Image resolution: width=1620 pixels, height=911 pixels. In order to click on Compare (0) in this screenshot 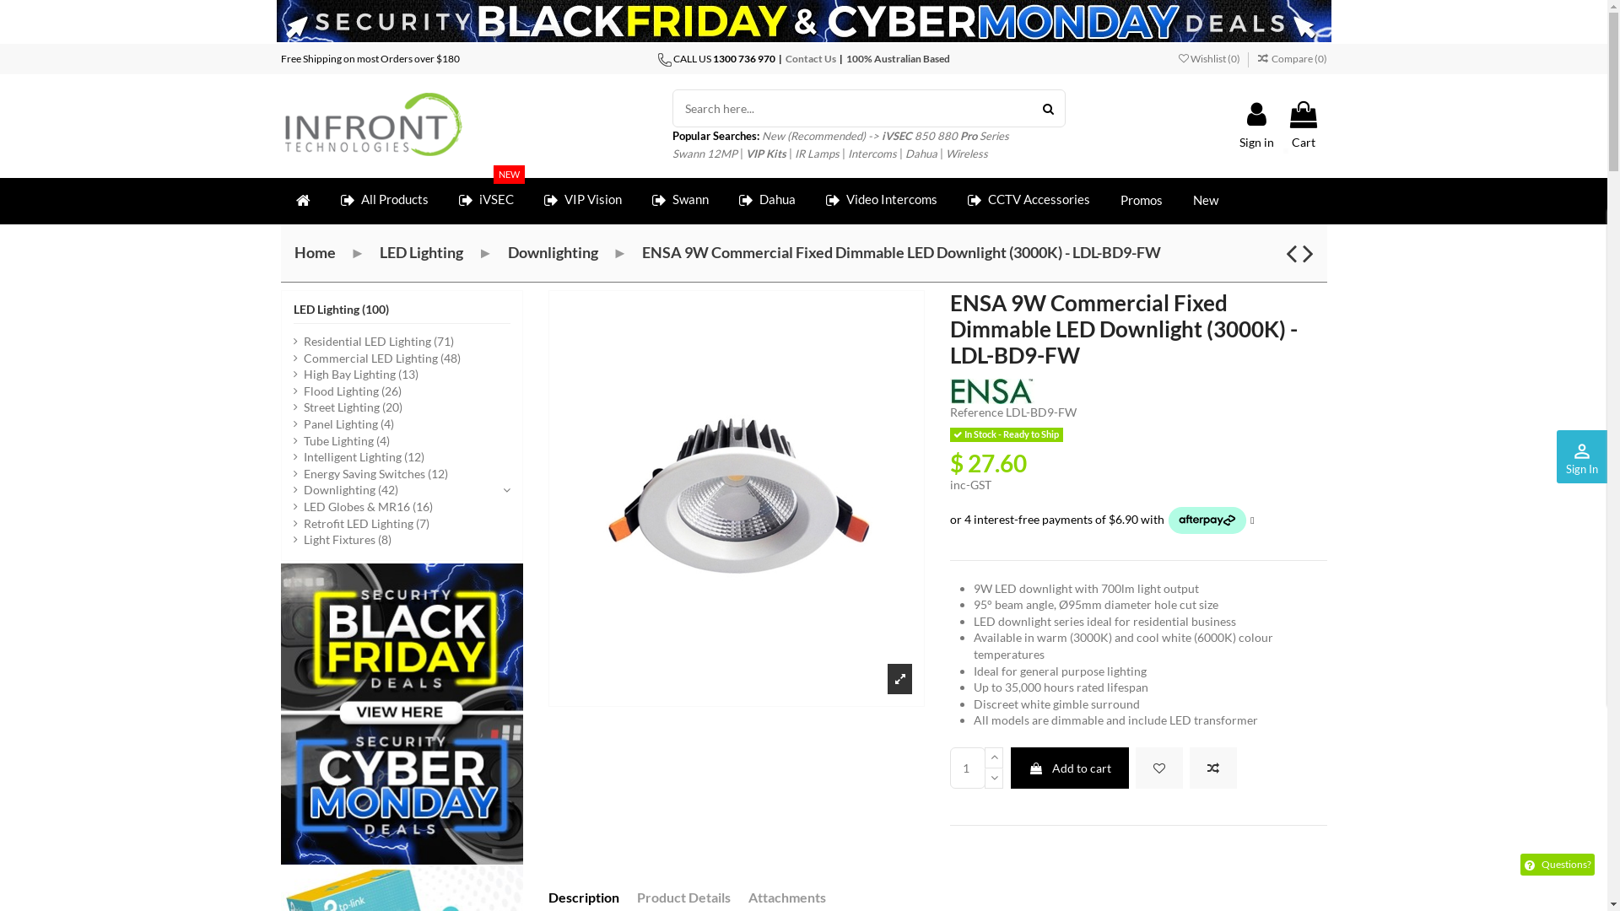, I will do `click(1291, 59)`.